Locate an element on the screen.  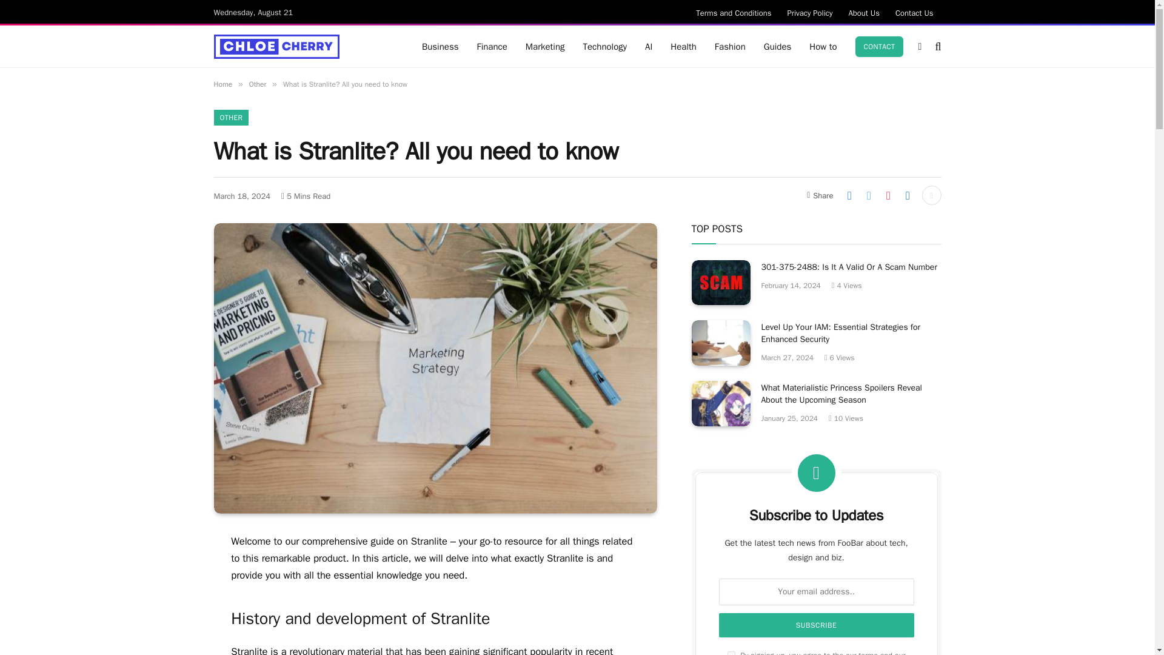
Marketing is located at coordinates (545, 46).